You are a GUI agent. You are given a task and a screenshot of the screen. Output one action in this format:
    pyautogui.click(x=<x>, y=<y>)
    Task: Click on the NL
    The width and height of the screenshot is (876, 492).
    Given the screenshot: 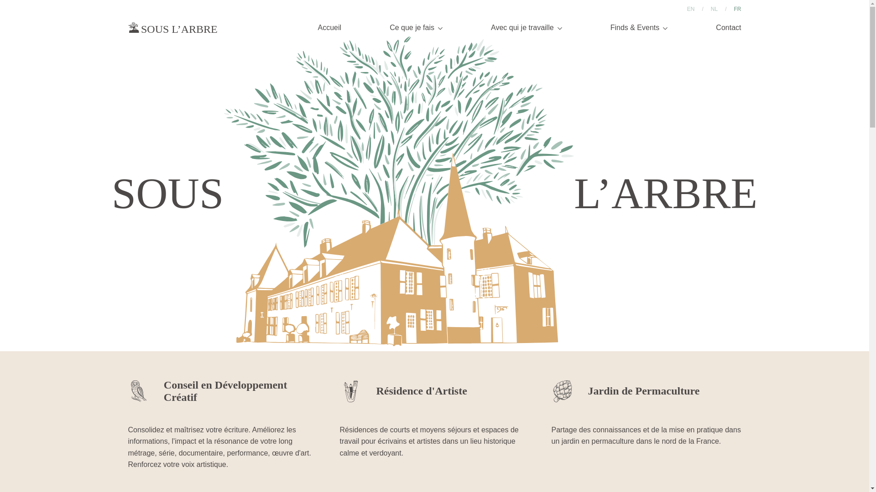 What is the action you would take?
    pyautogui.click(x=714, y=9)
    